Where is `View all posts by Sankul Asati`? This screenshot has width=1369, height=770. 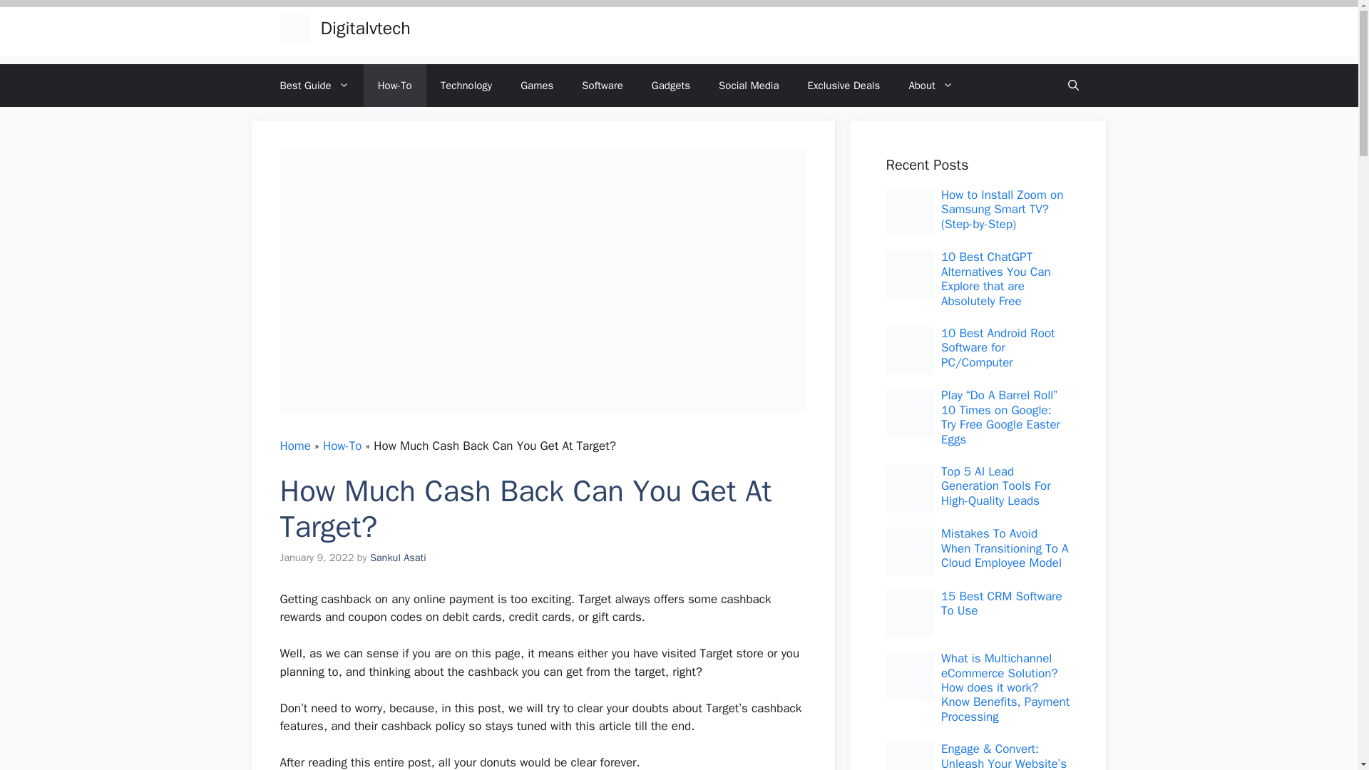
View all posts by Sankul Asati is located at coordinates (398, 558).